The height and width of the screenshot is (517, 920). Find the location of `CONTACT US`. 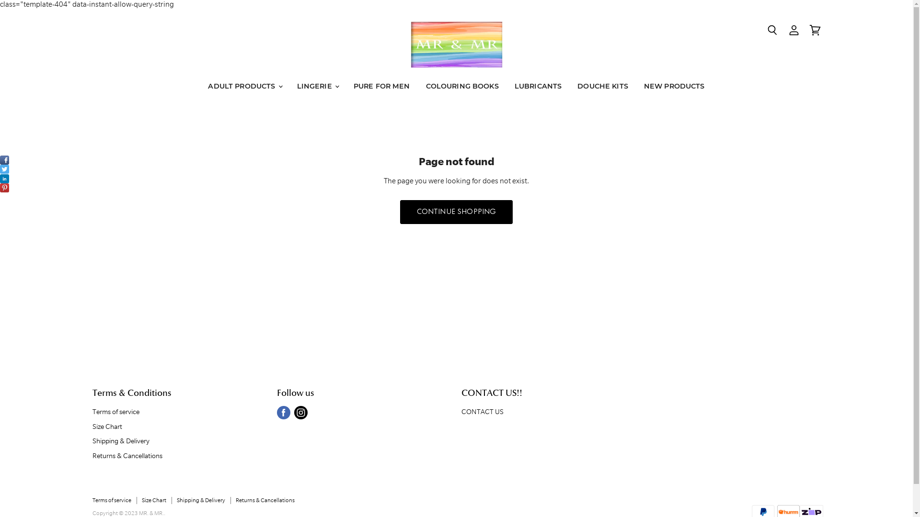

CONTACT US is located at coordinates (483, 412).